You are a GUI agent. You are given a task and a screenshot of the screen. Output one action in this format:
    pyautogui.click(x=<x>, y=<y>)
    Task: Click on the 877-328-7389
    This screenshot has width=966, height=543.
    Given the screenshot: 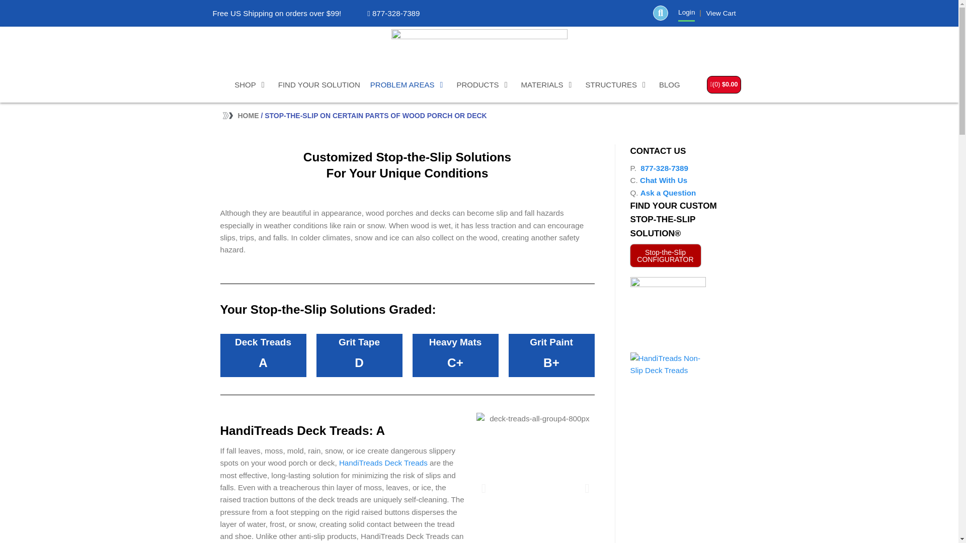 What is the action you would take?
    pyautogui.click(x=393, y=13)
    